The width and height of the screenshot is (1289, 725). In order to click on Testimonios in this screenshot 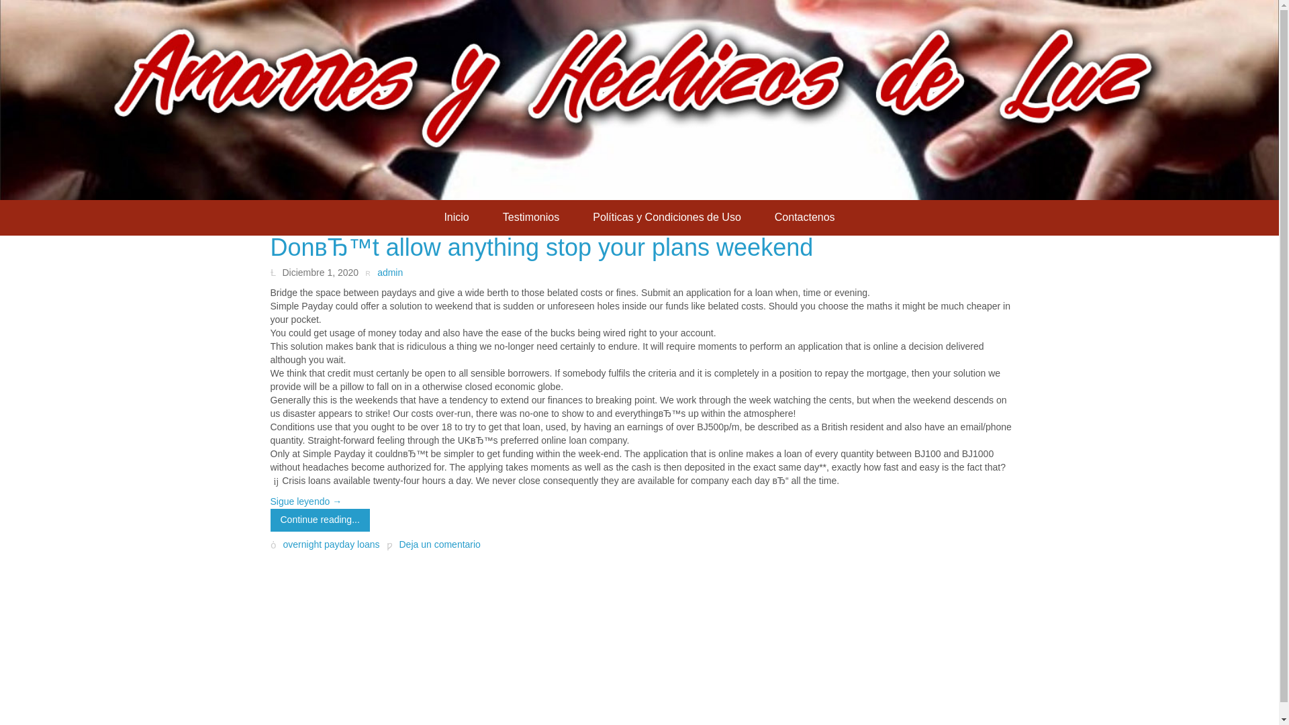, I will do `click(530, 217)`.